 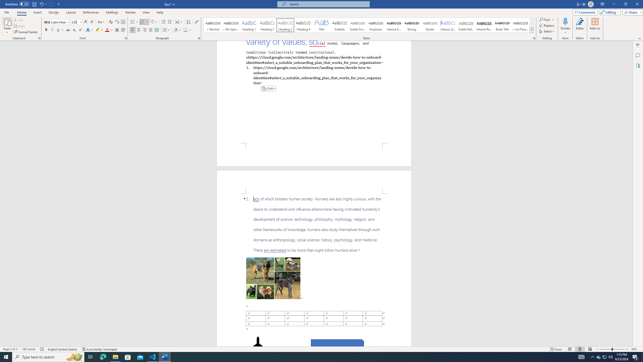 What do you see at coordinates (169, 22) in the screenshot?
I see `Increase Indent` at bounding box center [169, 22].